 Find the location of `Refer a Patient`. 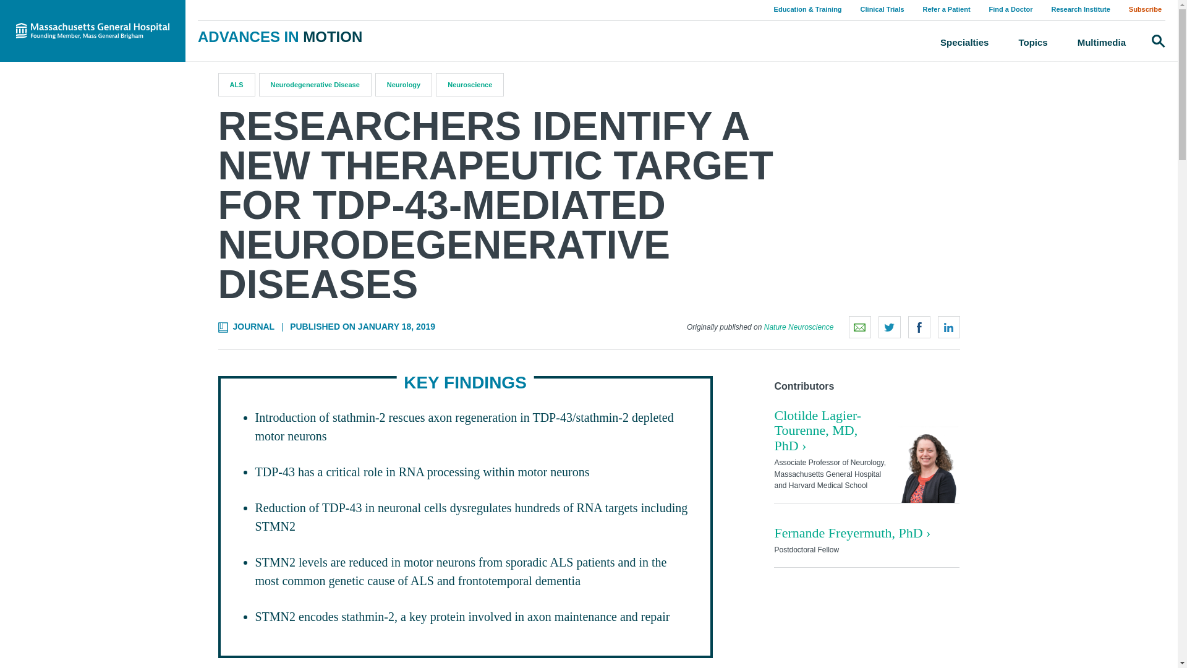

Refer a Patient is located at coordinates (947, 9).